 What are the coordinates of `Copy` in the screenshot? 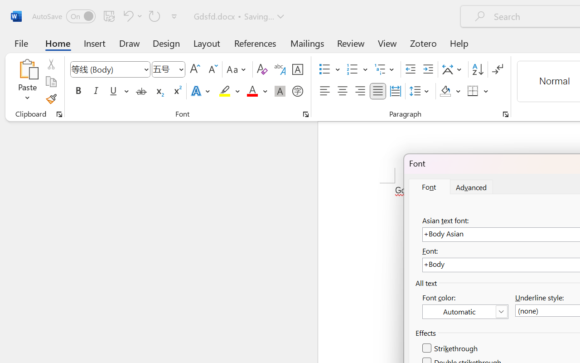 It's located at (51, 82).